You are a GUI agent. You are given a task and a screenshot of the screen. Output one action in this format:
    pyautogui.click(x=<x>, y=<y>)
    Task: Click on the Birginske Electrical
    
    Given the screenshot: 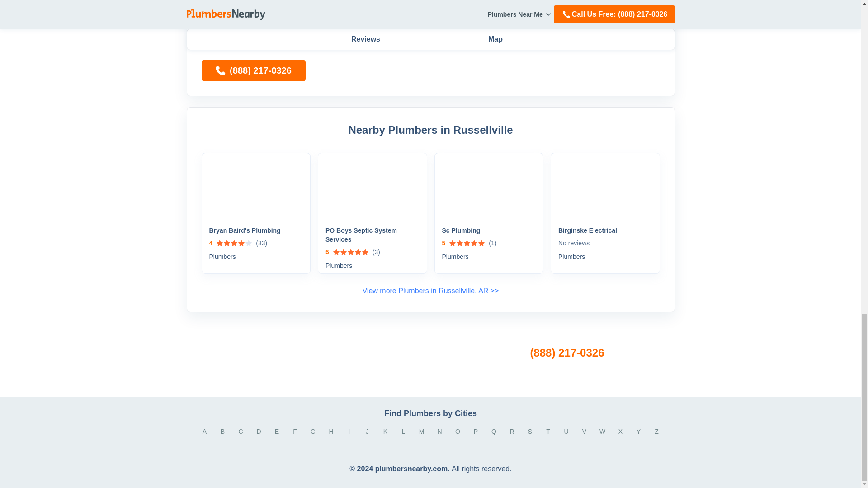 What is the action you would take?
    pyautogui.click(x=605, y=230)
    